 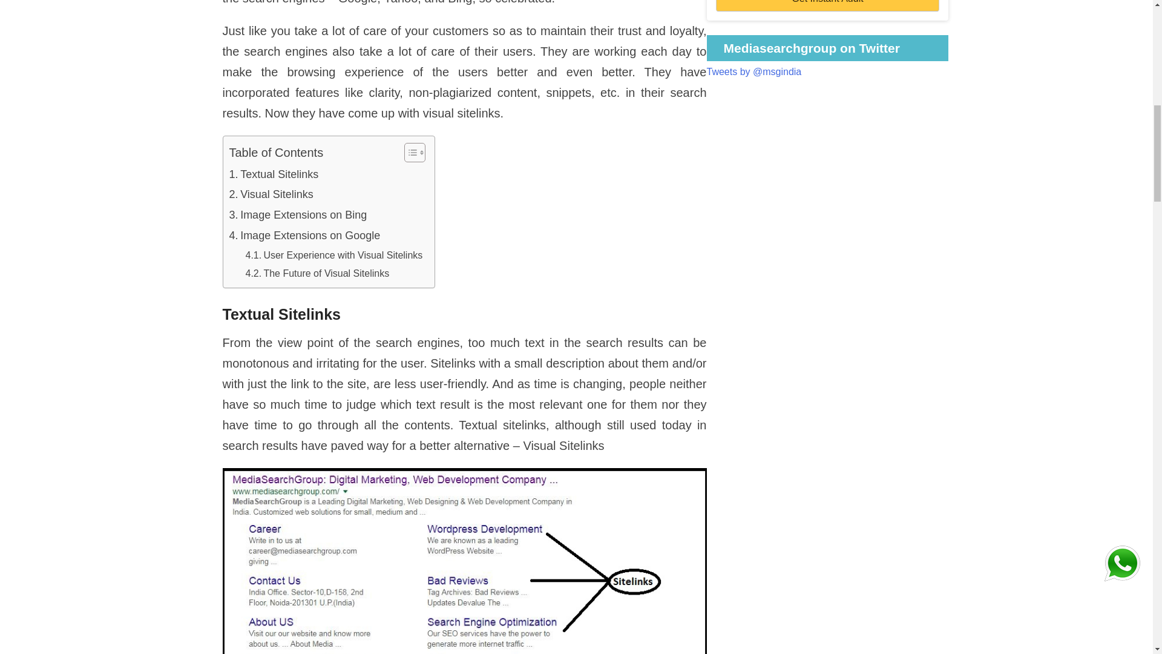 What do you see at coordinates (298, 213) in the screenshot?
I see `Image Extensions on Bing` at bounding box center [298, 213].